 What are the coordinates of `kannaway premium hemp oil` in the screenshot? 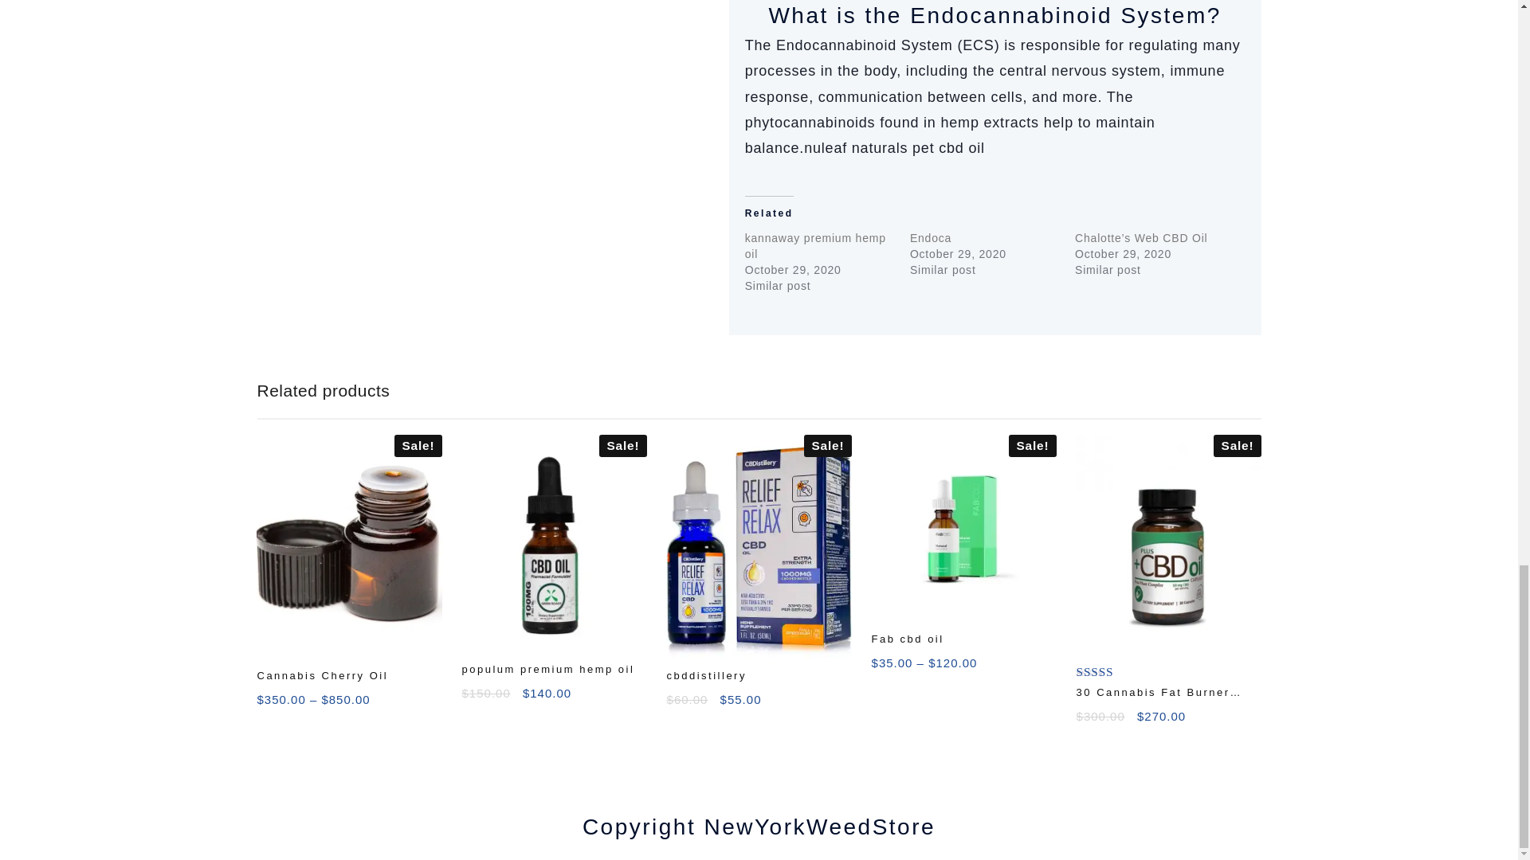 It's located at (815, 245).